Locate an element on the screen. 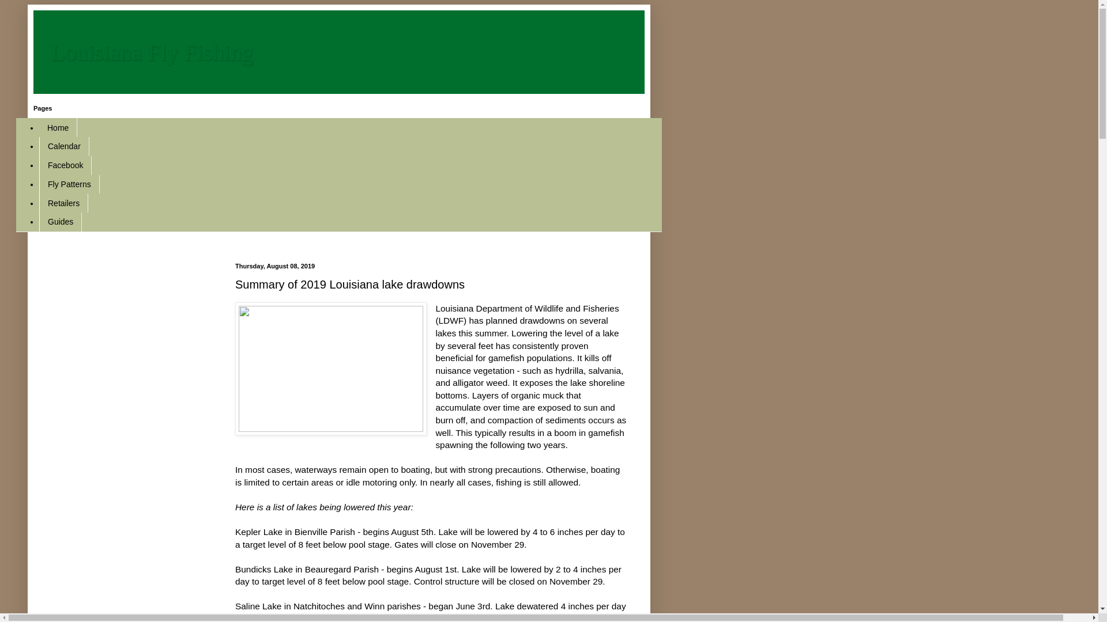 The image size is (1107, 622). Calendar is located at coordinates (64, 146).